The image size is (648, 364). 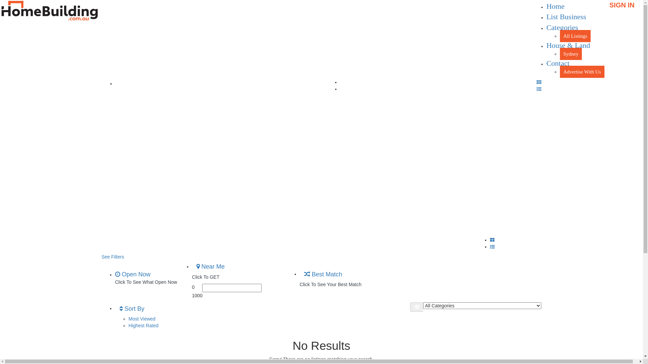 What do you see at coordinates (562, 28) in the screenshot?
I see `Categories` at bounding box center [562, 28].